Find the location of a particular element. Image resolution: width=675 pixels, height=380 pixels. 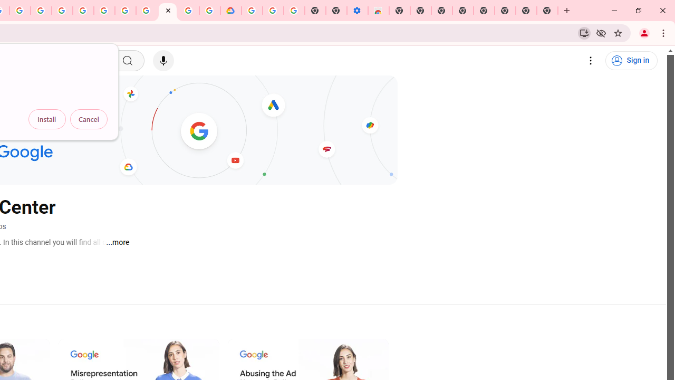

Install YouTube is located at coordinates (584, 33).